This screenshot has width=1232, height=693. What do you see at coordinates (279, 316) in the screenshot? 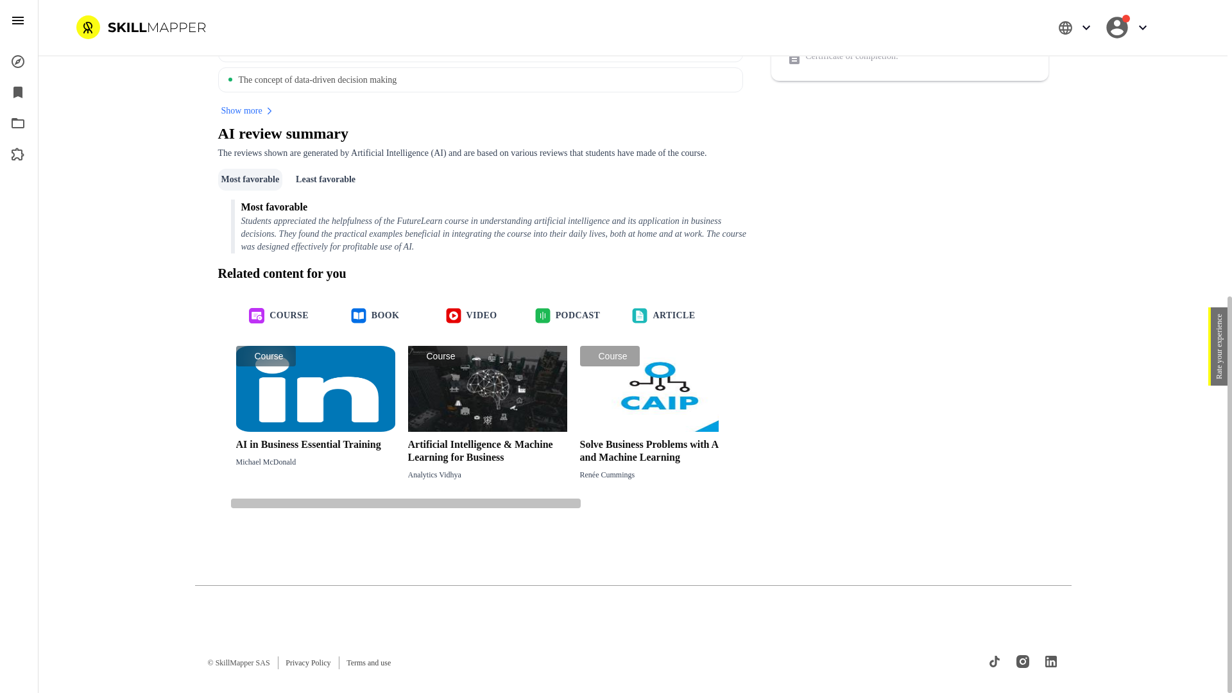
I see `COURSE` at bounding box center [279, 316].